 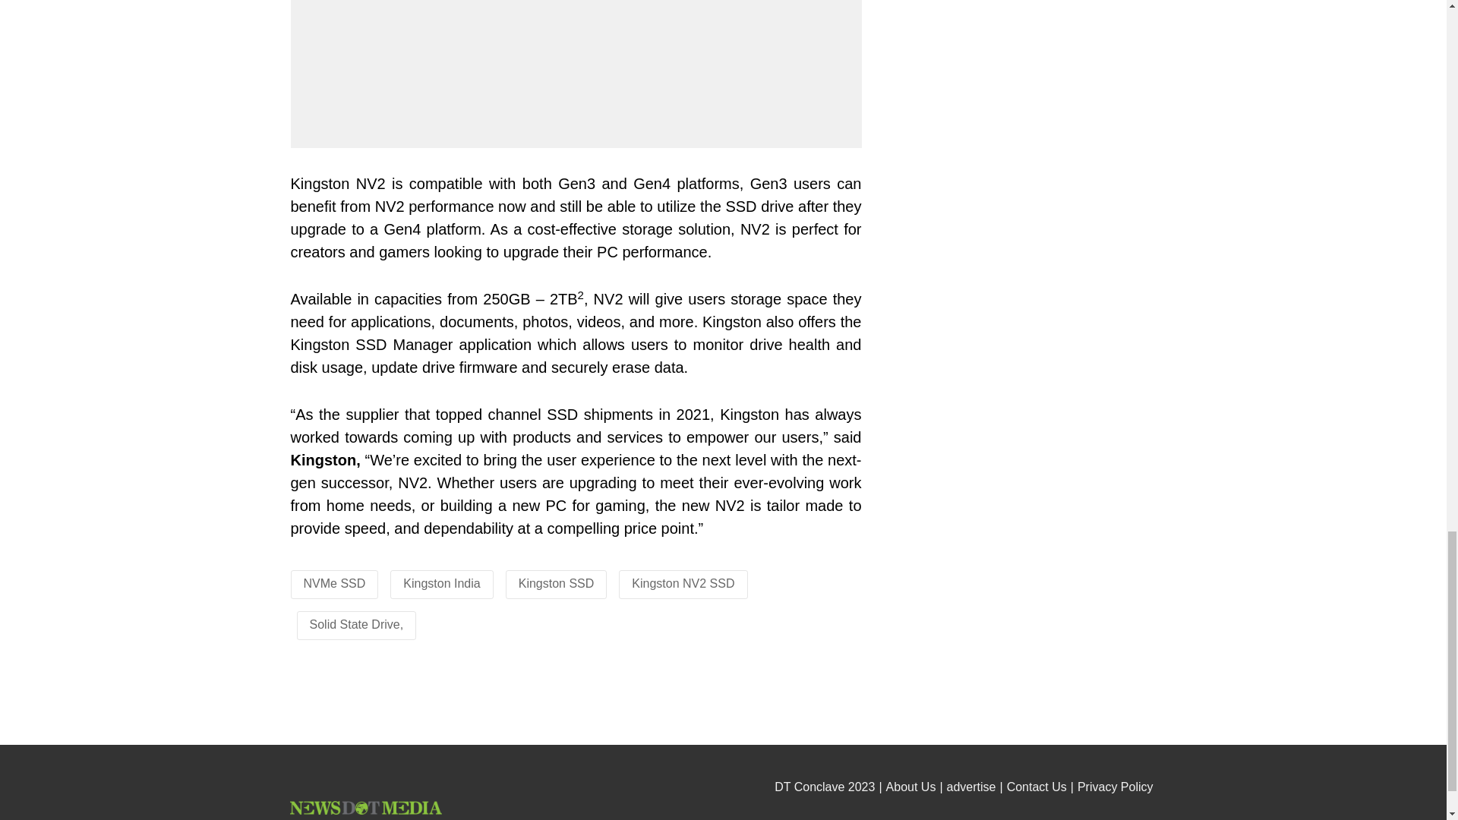 I want to click on Solid State Drive,, so click(x=356, y=624).